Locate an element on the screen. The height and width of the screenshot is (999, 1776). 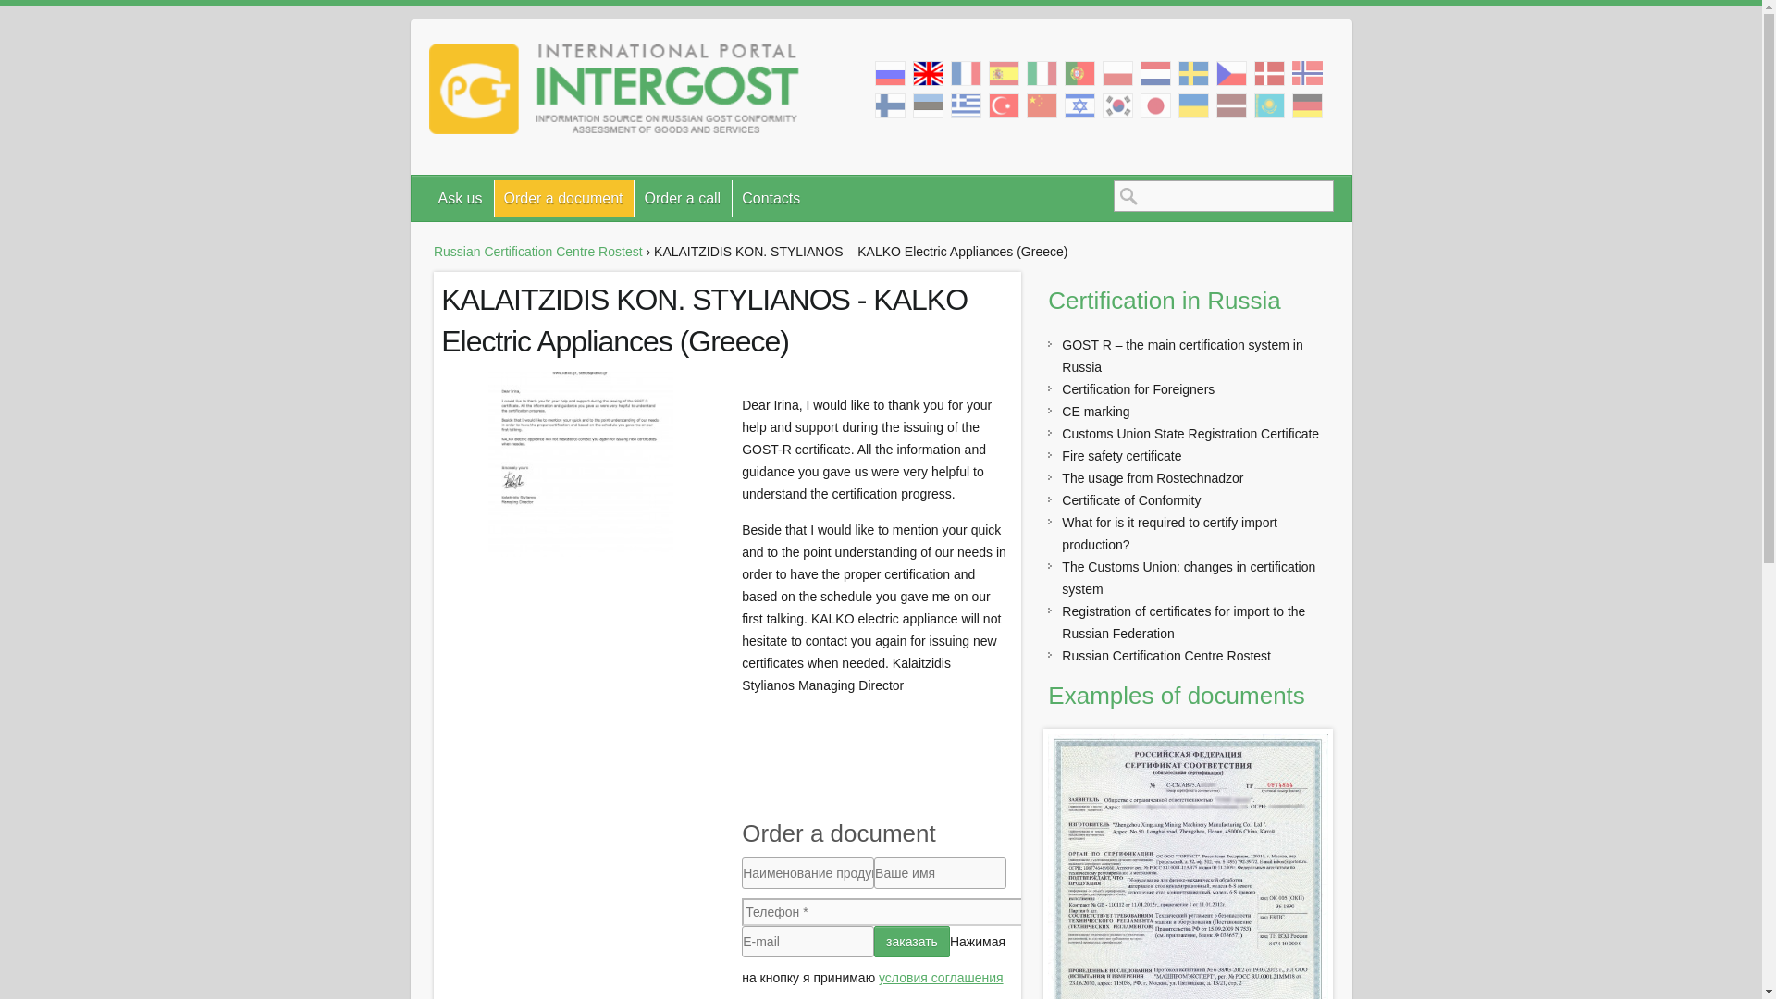
Russian Certification Centre Rostest is located at coordinates (538, 251).